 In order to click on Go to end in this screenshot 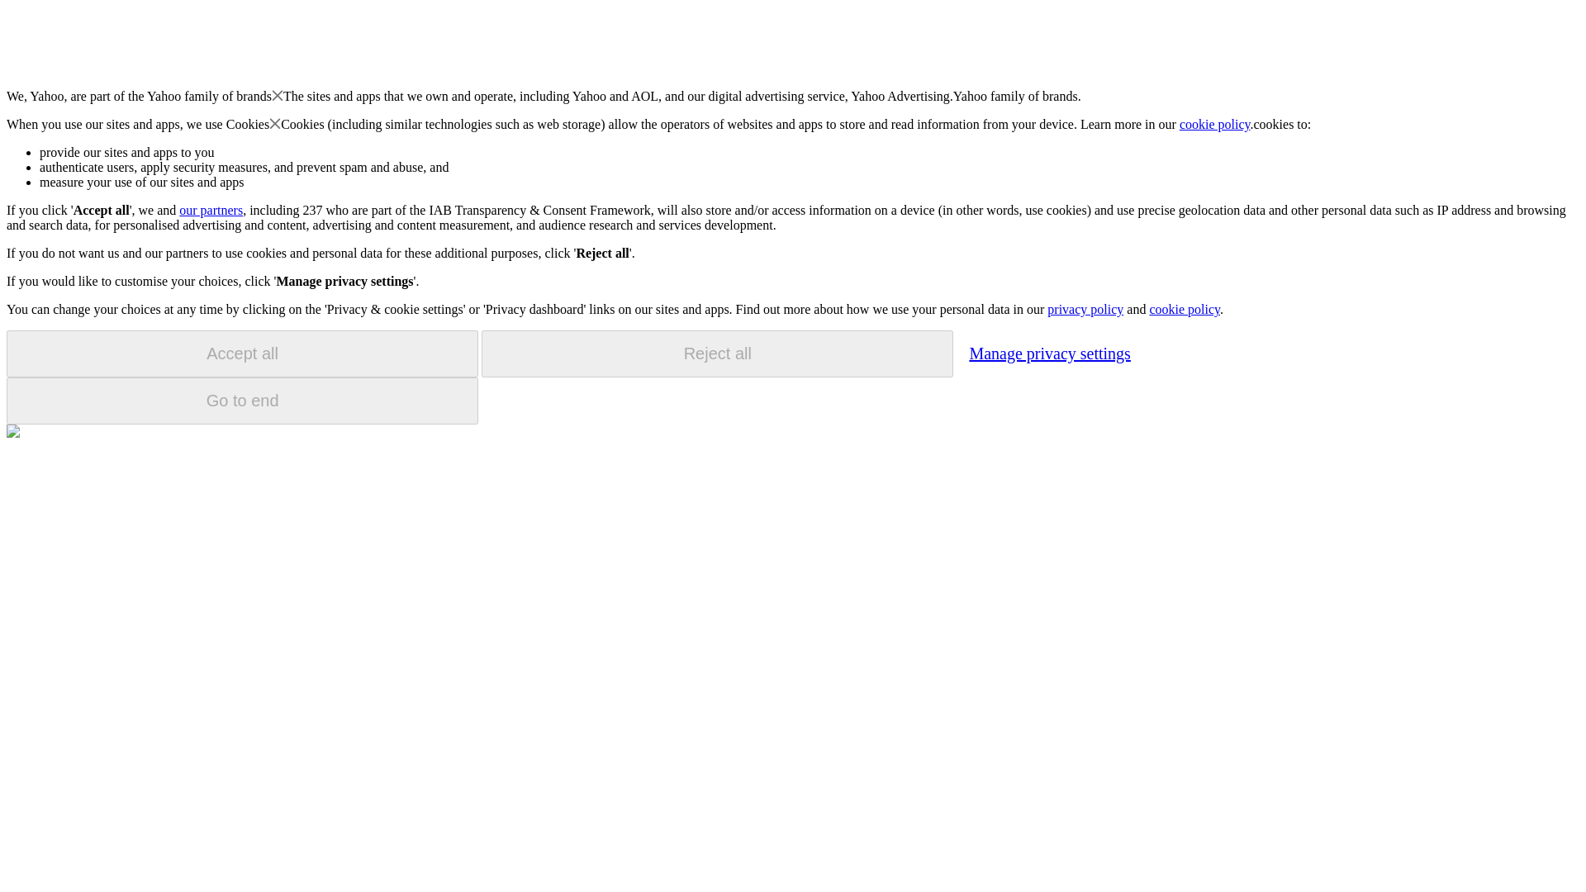, I will do `click(242, 401)`.